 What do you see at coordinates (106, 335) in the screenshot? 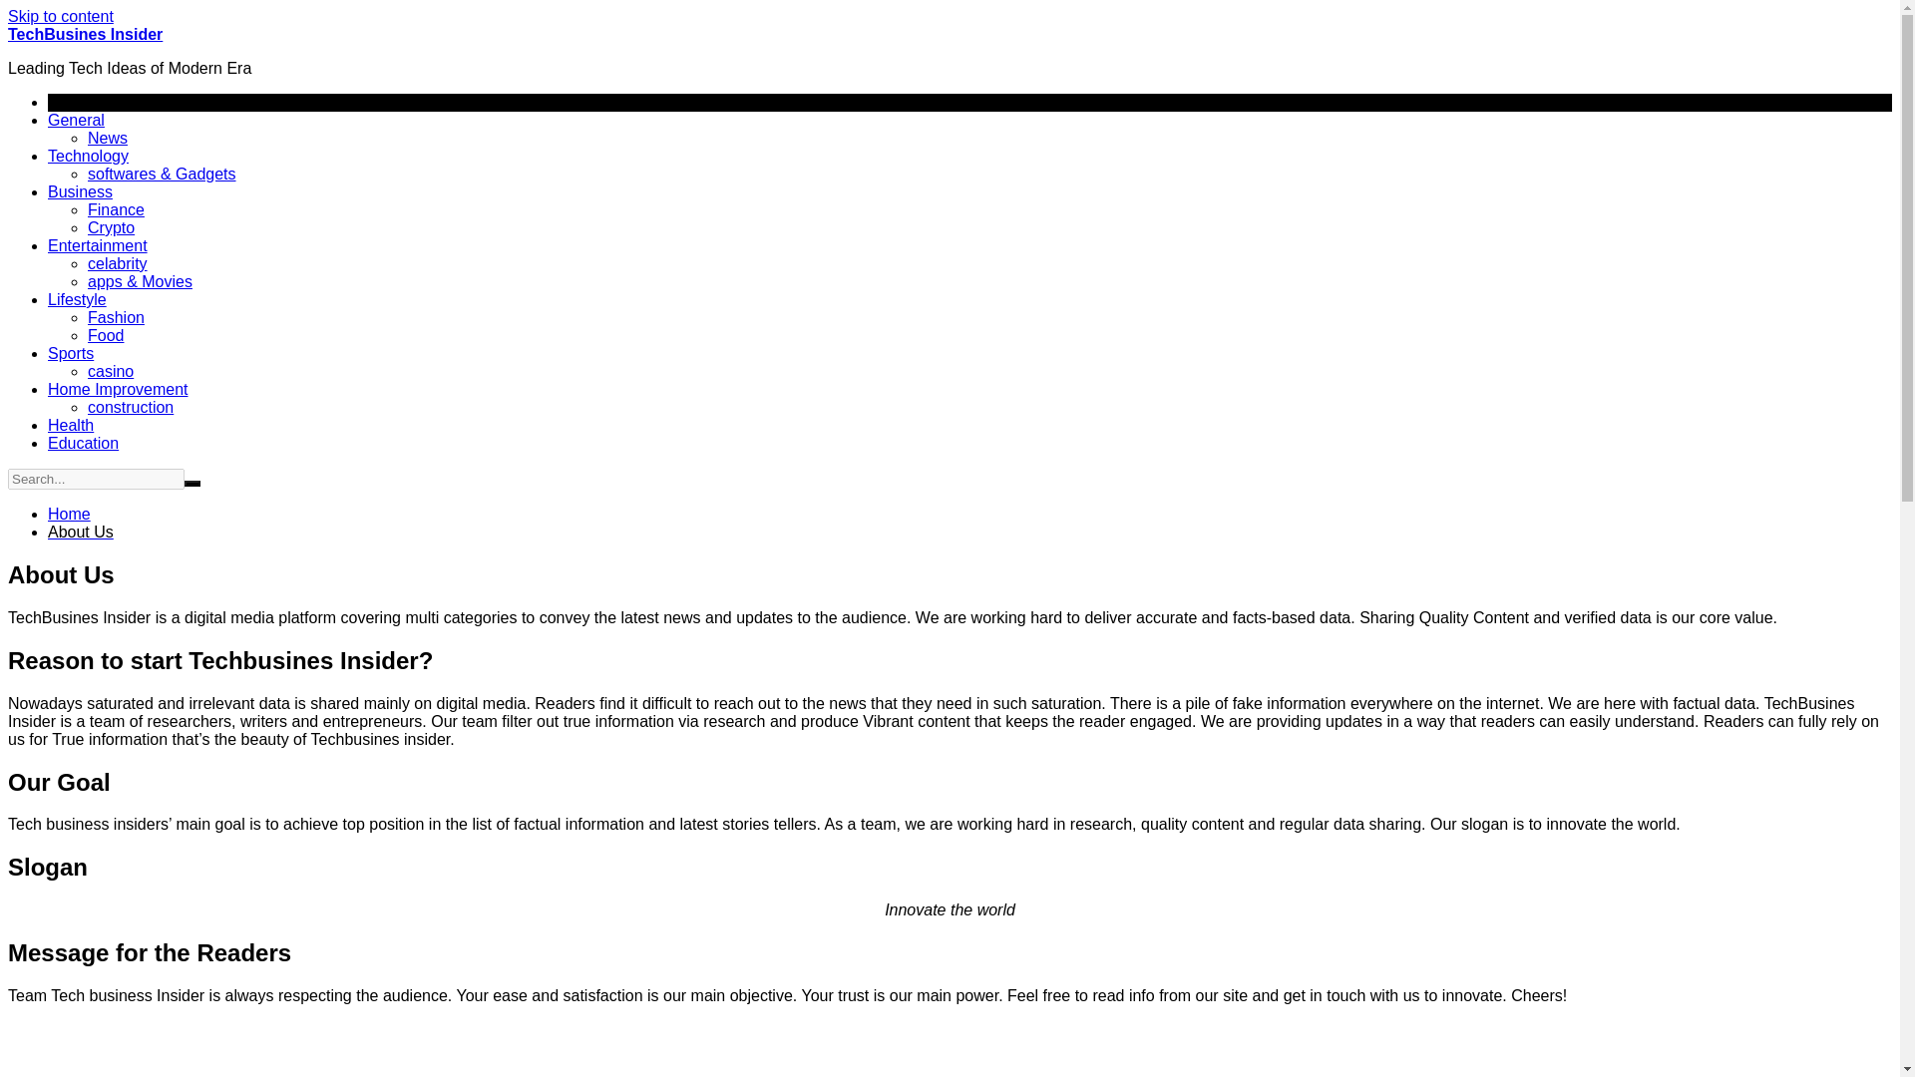
I see `Food` at bounding box center [106, 335].